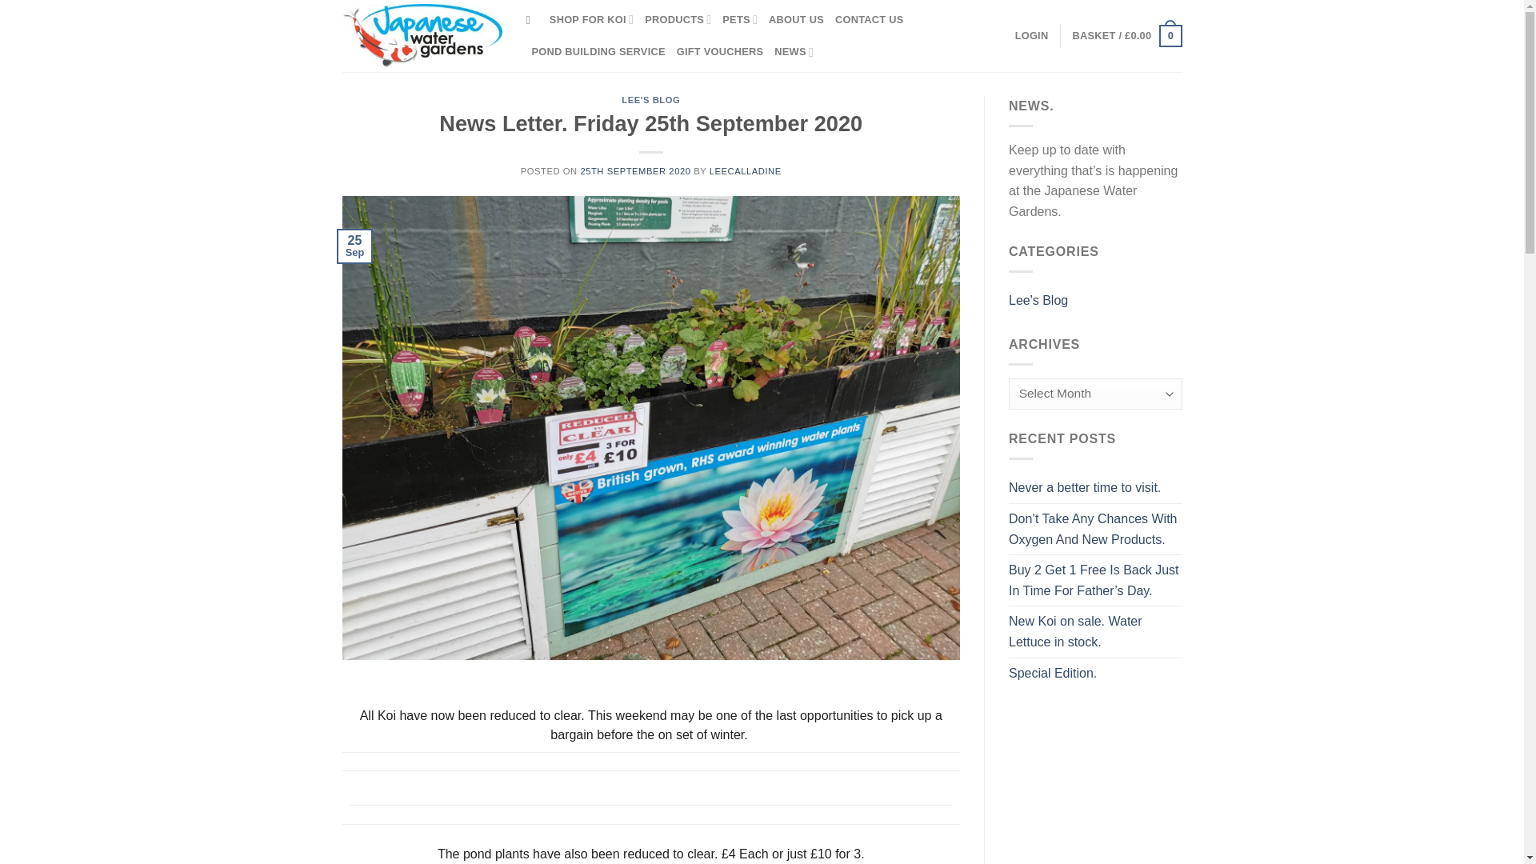 The width and height of the screenshot is (1536, 864). Describe the element at coordinates (678, 20) in the screenshot. I see `PRODUCTS` at that location.